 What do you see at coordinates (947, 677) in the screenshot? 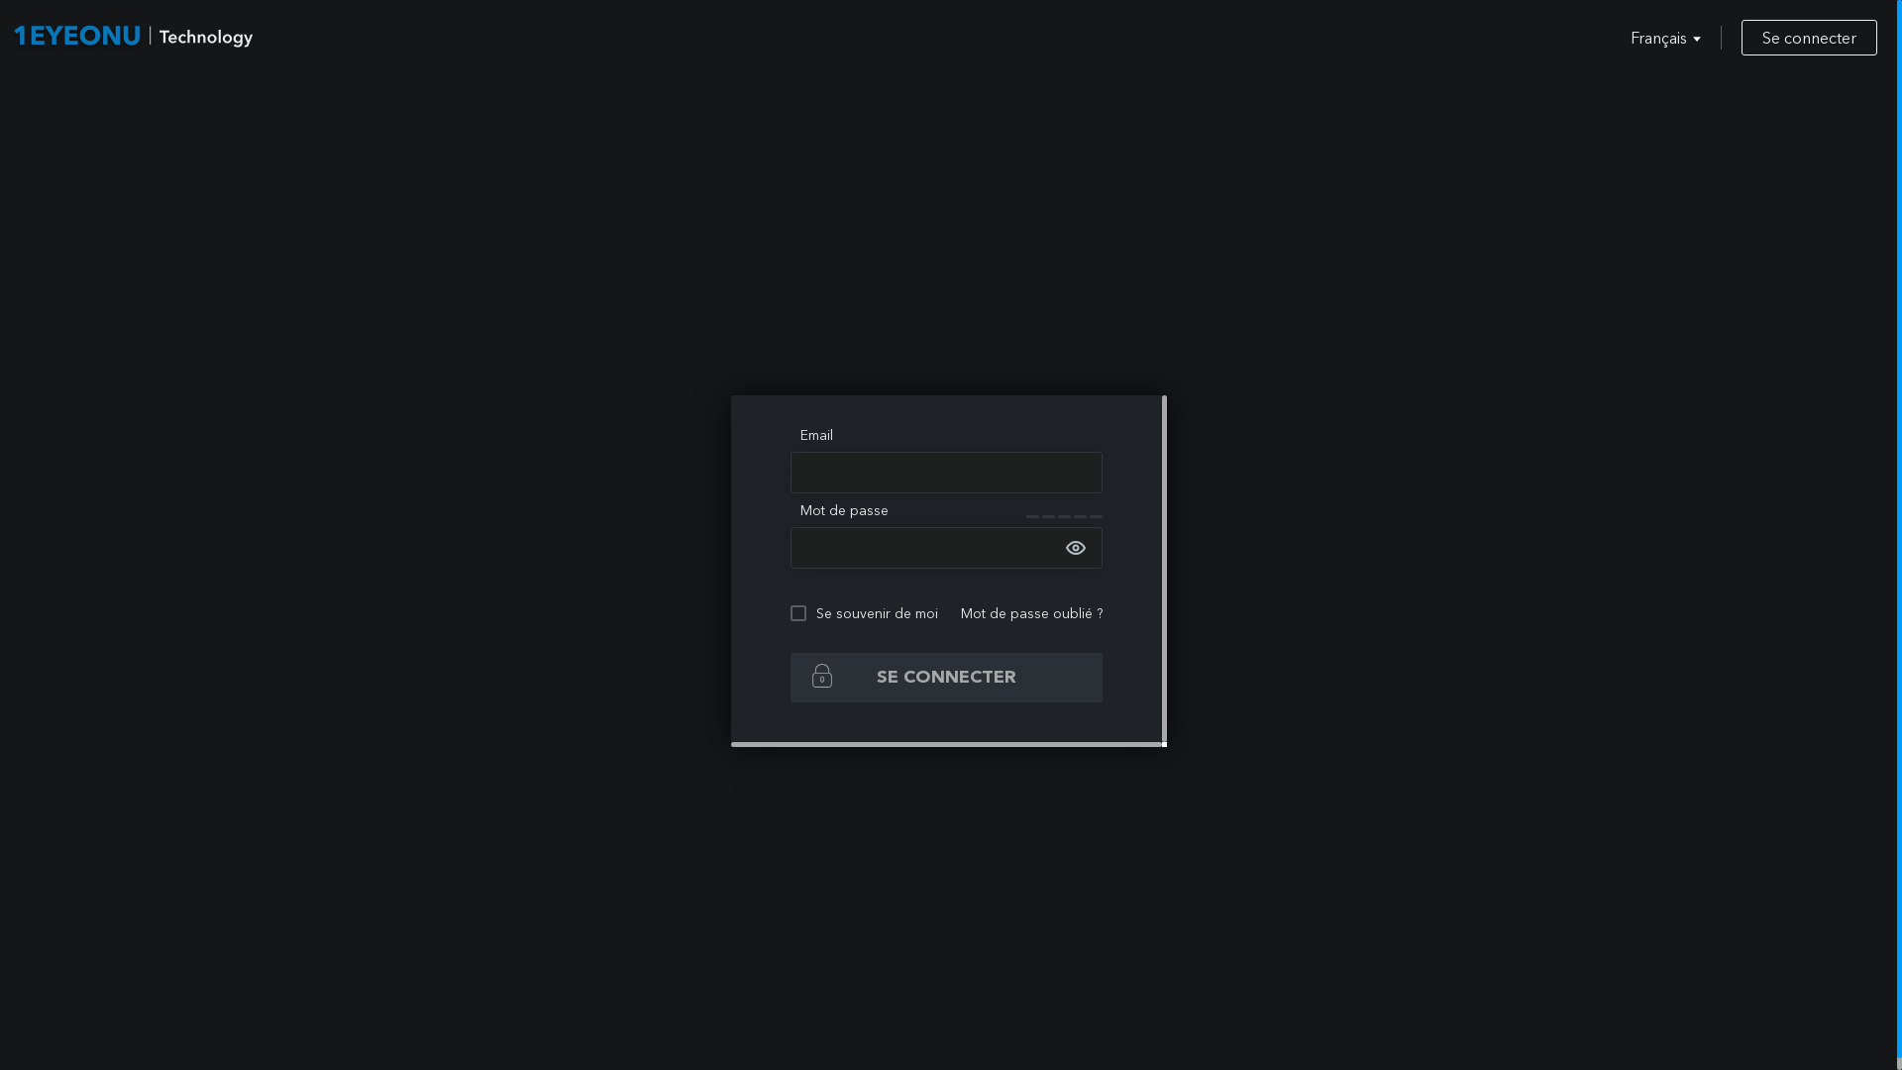
I see `SE CONNECTER` at bounding box center [947, 677].